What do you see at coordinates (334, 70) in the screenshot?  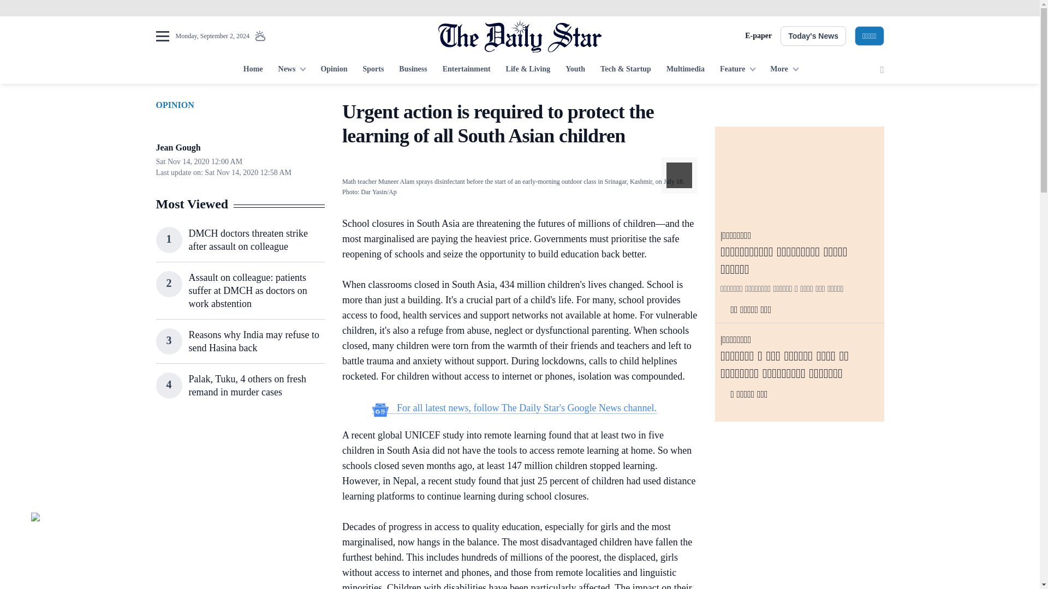 I see `Opinion` at bounding box center [334, 70].